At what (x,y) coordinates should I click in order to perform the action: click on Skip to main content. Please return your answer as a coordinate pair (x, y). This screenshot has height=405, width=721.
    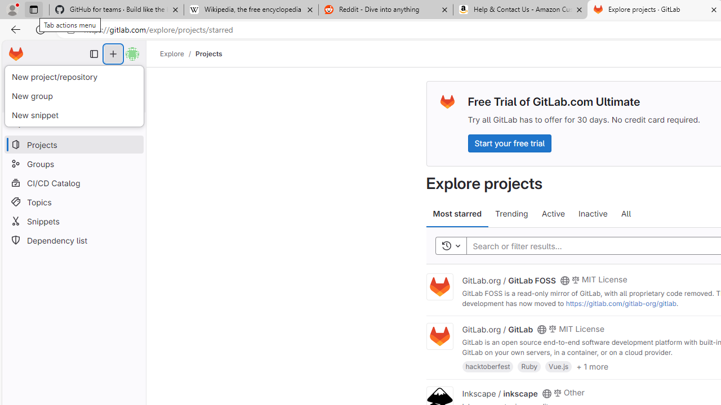
    Looking at the image, I should click on (13, 49).